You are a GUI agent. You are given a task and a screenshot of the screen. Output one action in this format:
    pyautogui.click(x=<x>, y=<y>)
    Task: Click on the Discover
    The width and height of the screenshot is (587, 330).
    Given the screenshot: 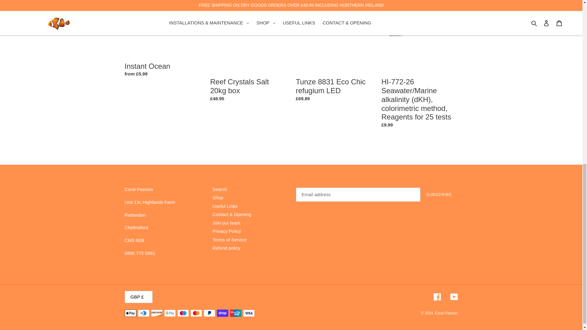 What is the action you would take?
    pyautogui.click(x=157, y=313)
    